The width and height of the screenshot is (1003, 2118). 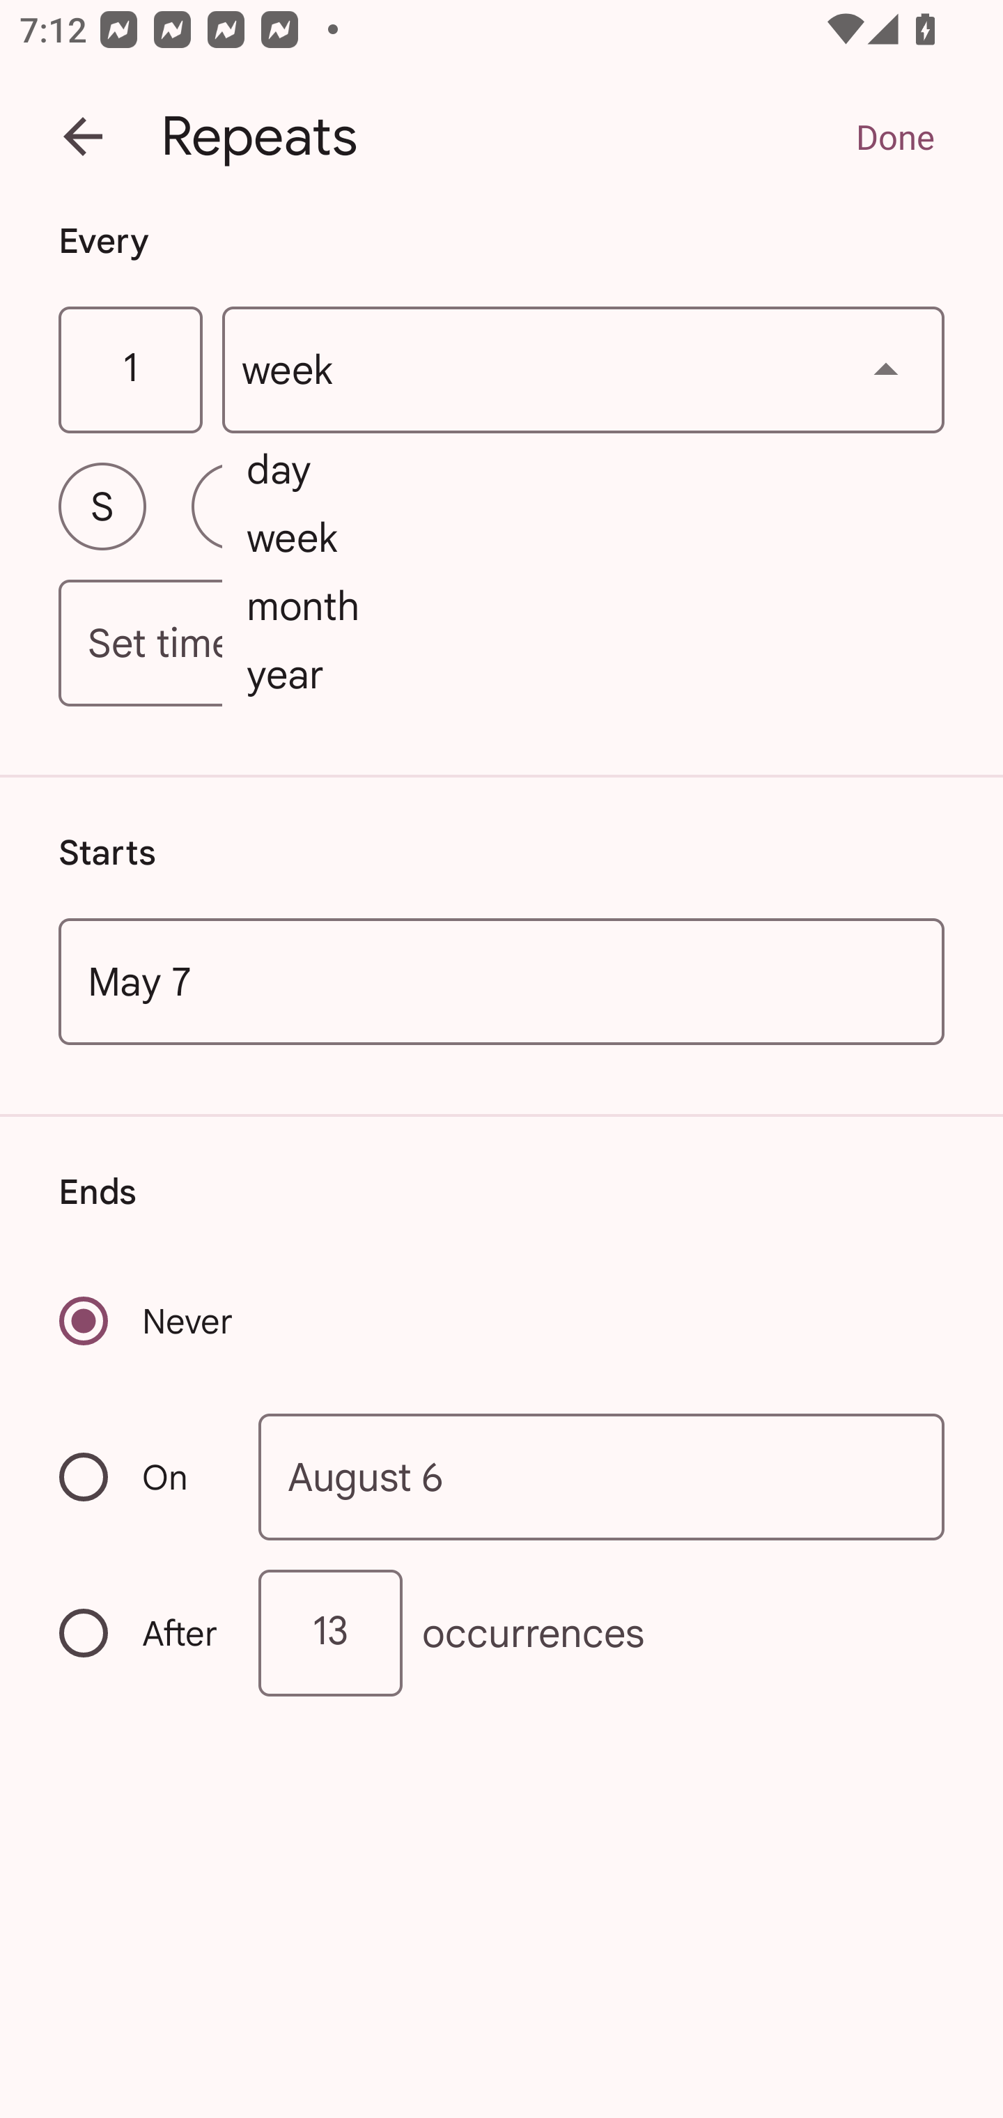 What do you see at coordinates (602, 1476) in the screenshot?
I see `August 6` at bounding box center [602, 1476].